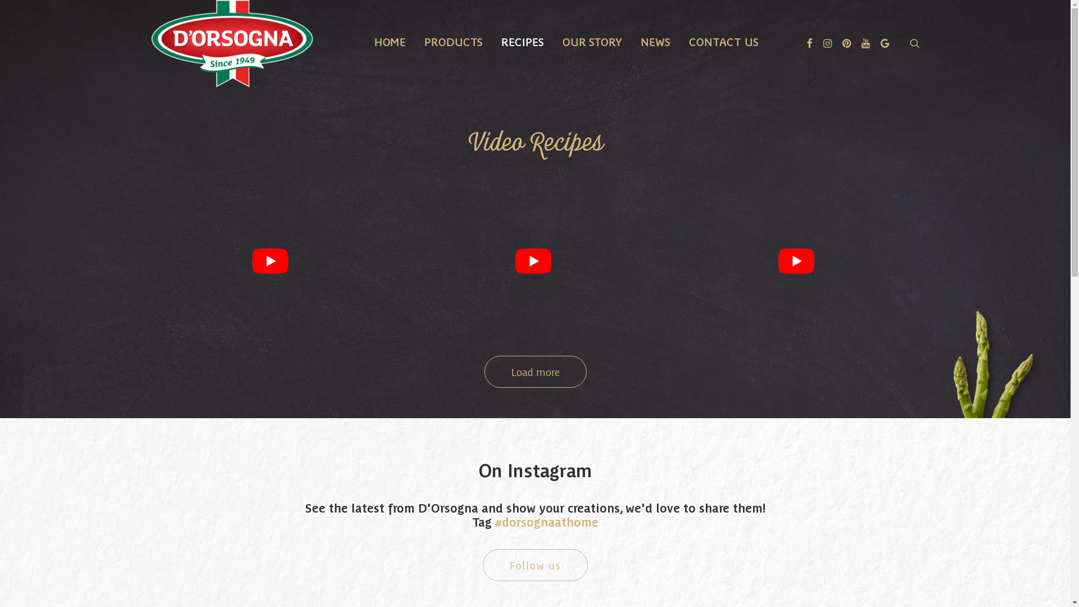  Describe the element at coordinates (724, 40) in the screenshot. I see `CONTACT US` at that location.